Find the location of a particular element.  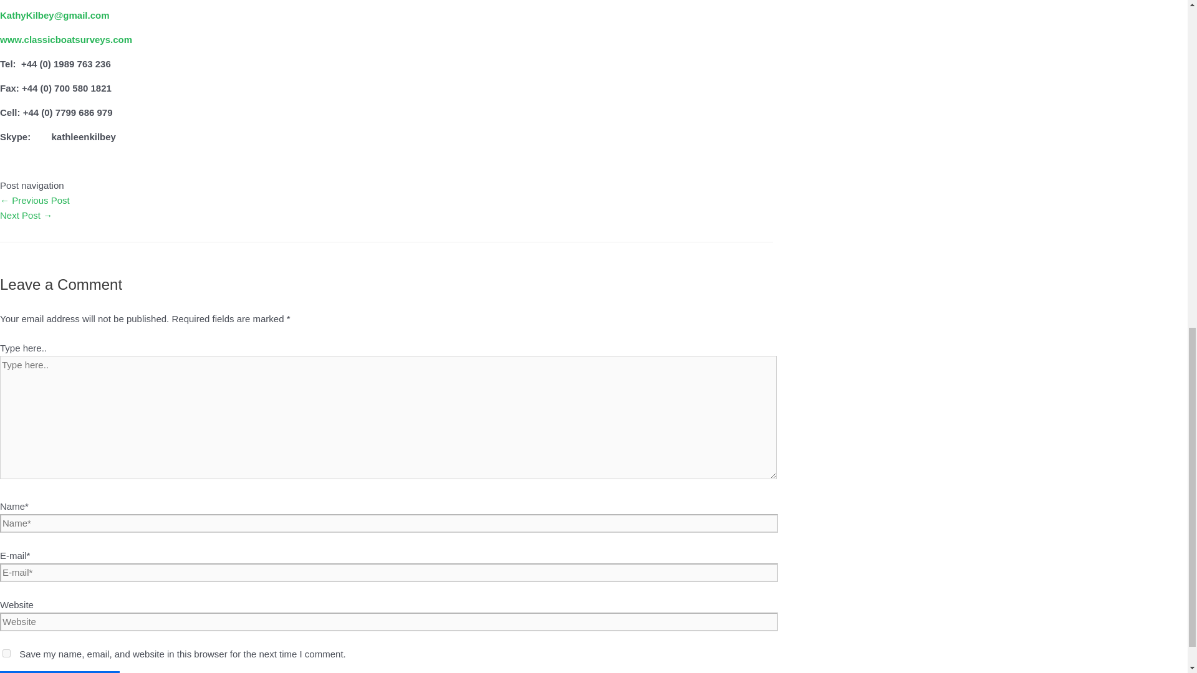

KathyKilbey is located at coordinates (27, 15).